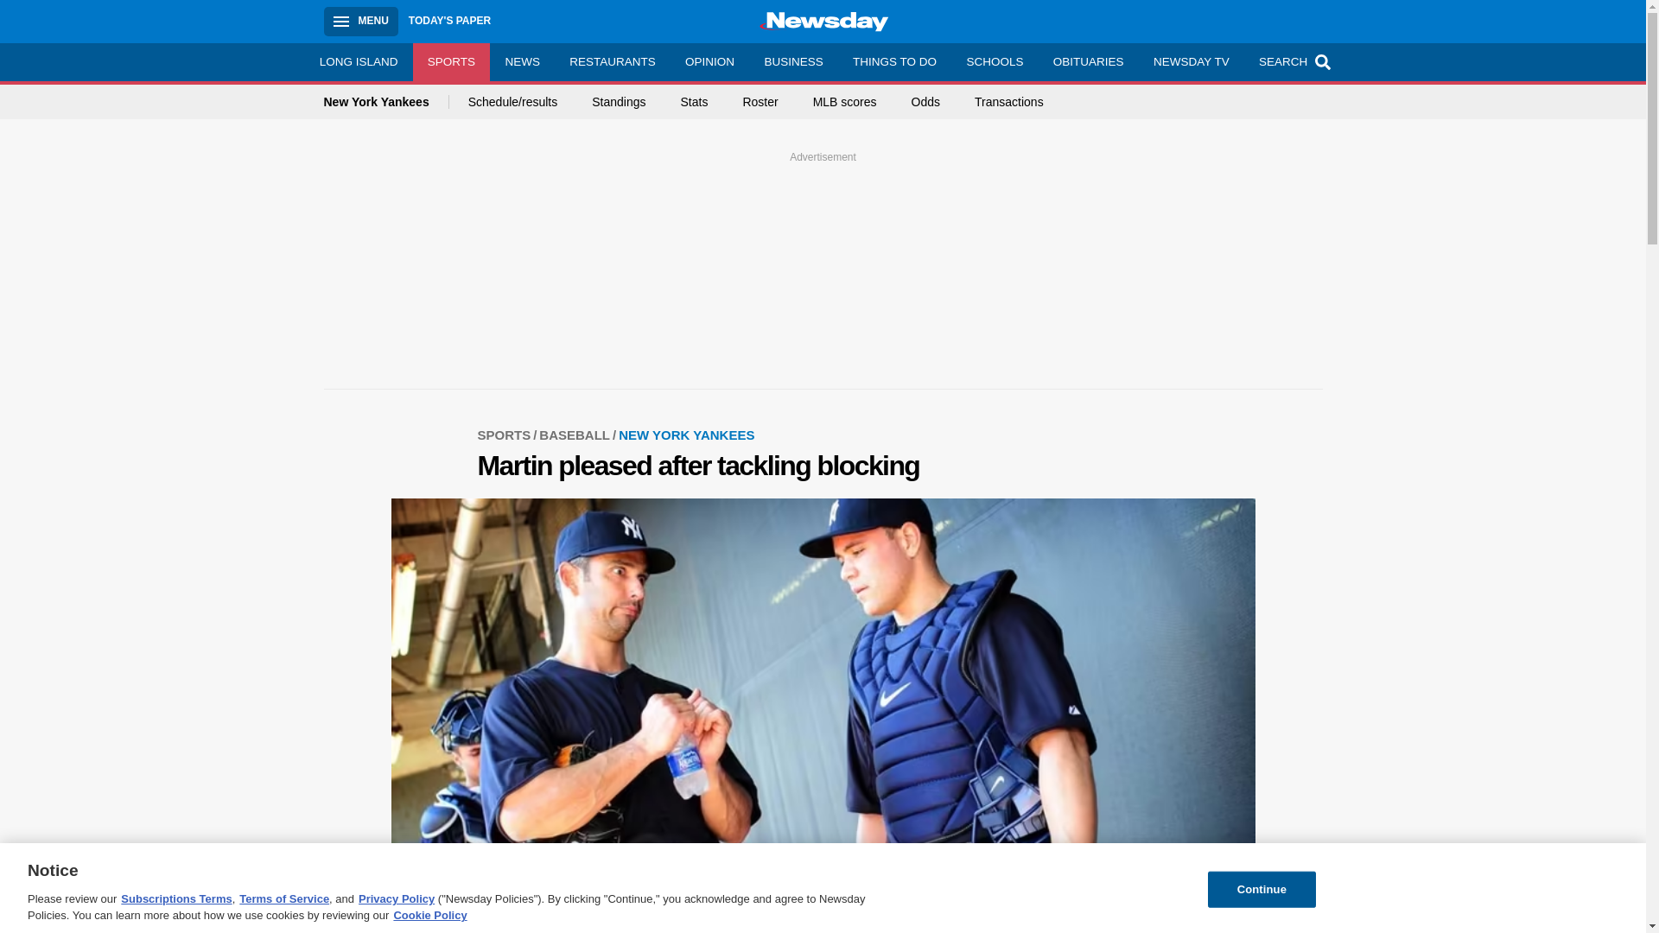 This screenshot has width=1659, height=933. I want to click on SPORTS, so click(508, 434).